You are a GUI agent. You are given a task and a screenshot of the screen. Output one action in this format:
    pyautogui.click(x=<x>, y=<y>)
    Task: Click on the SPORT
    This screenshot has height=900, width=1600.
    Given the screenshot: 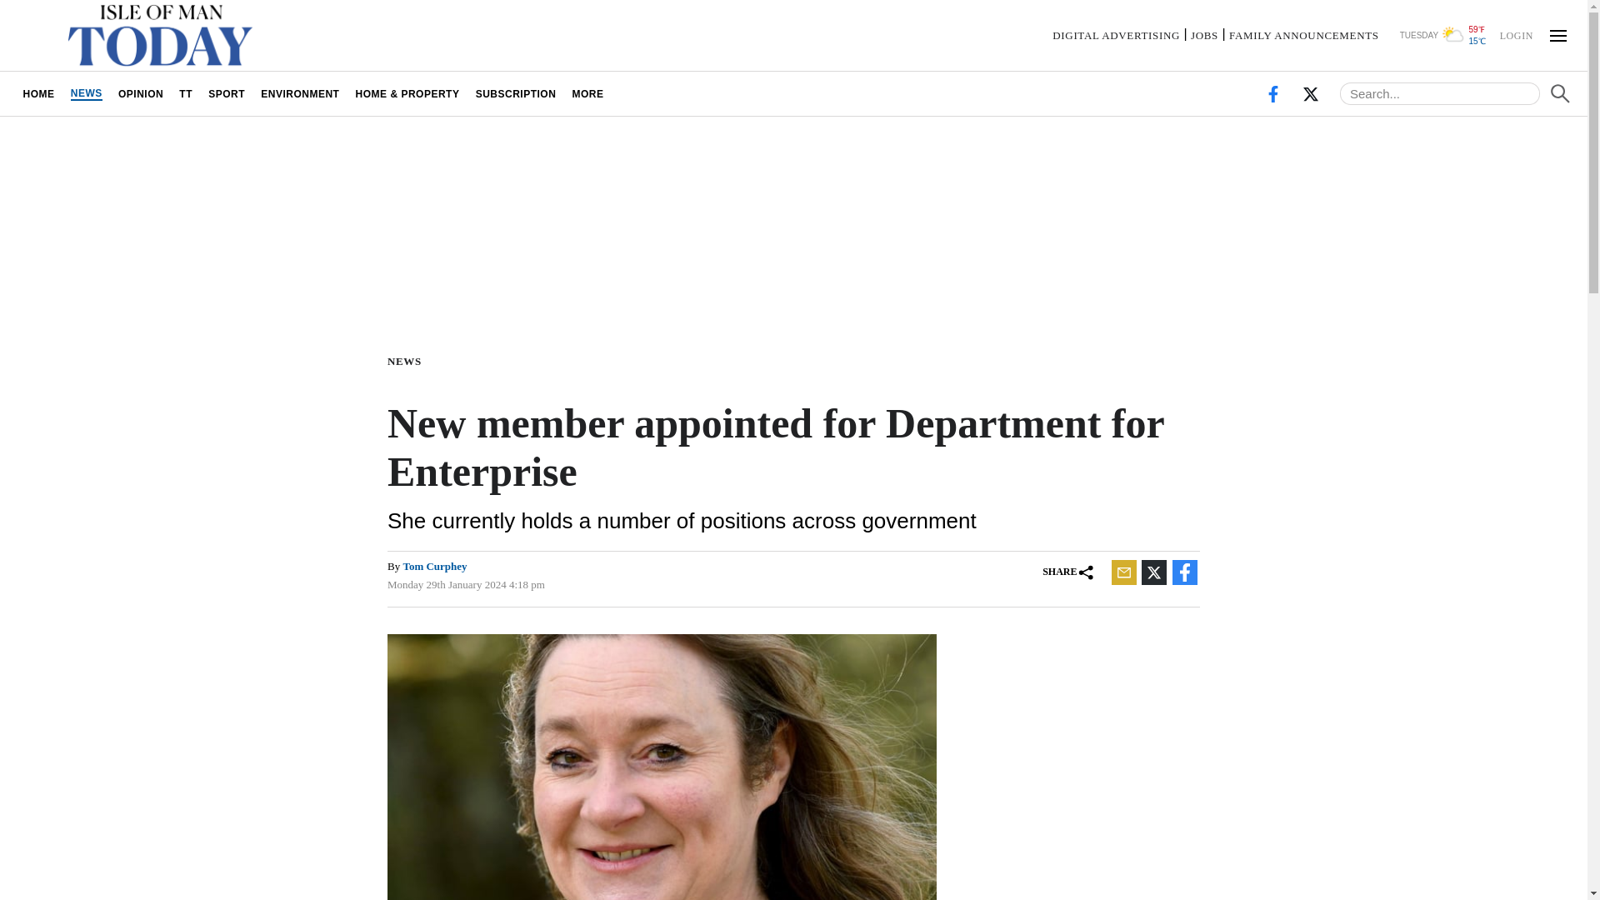 What is the action you would take?
    pyautogui.click(x=227, y=93)
    